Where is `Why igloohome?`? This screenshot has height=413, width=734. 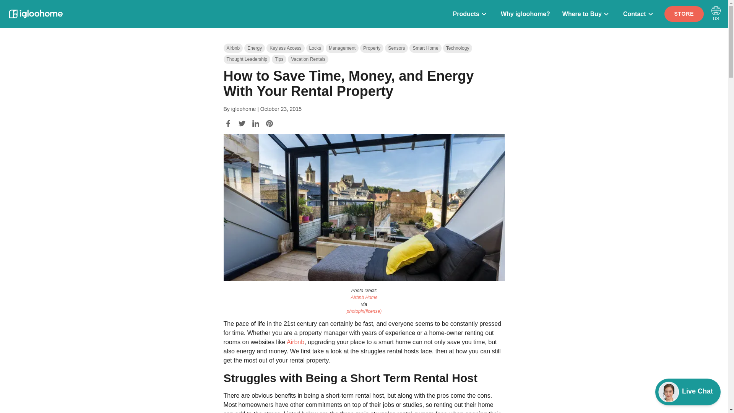 Why igloohome? is located at coordinates (525, 14).